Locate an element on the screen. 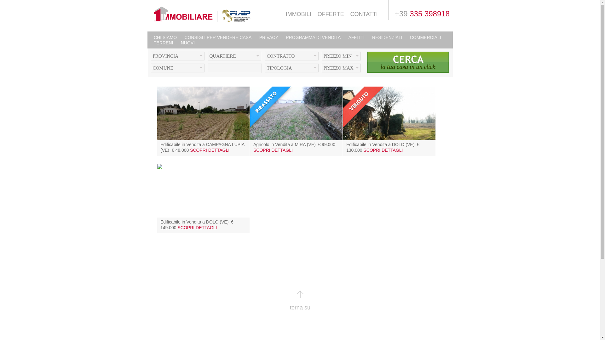  PROGRAMMA DI VENDITA is located at coordinates (313, 37).